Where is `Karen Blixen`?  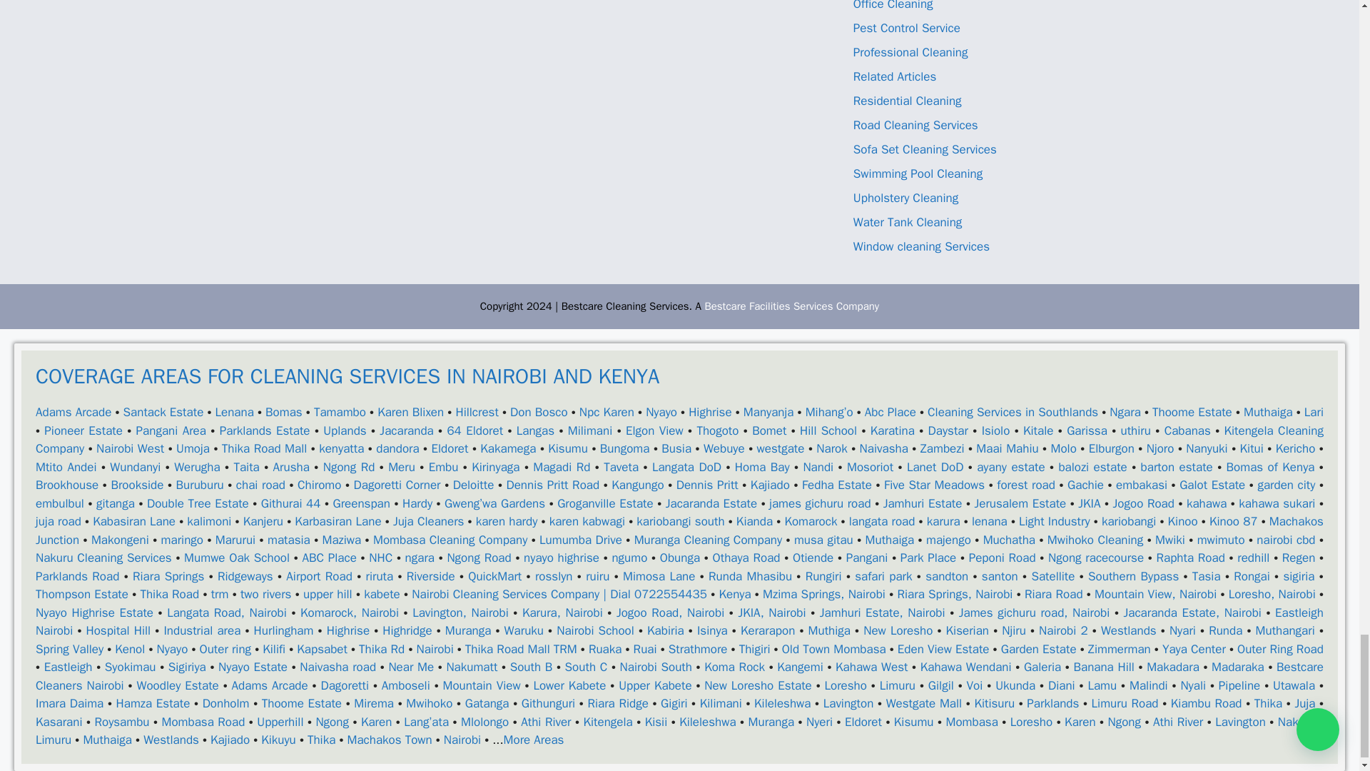 Karen Blixen is located at coordinates (411, 412).